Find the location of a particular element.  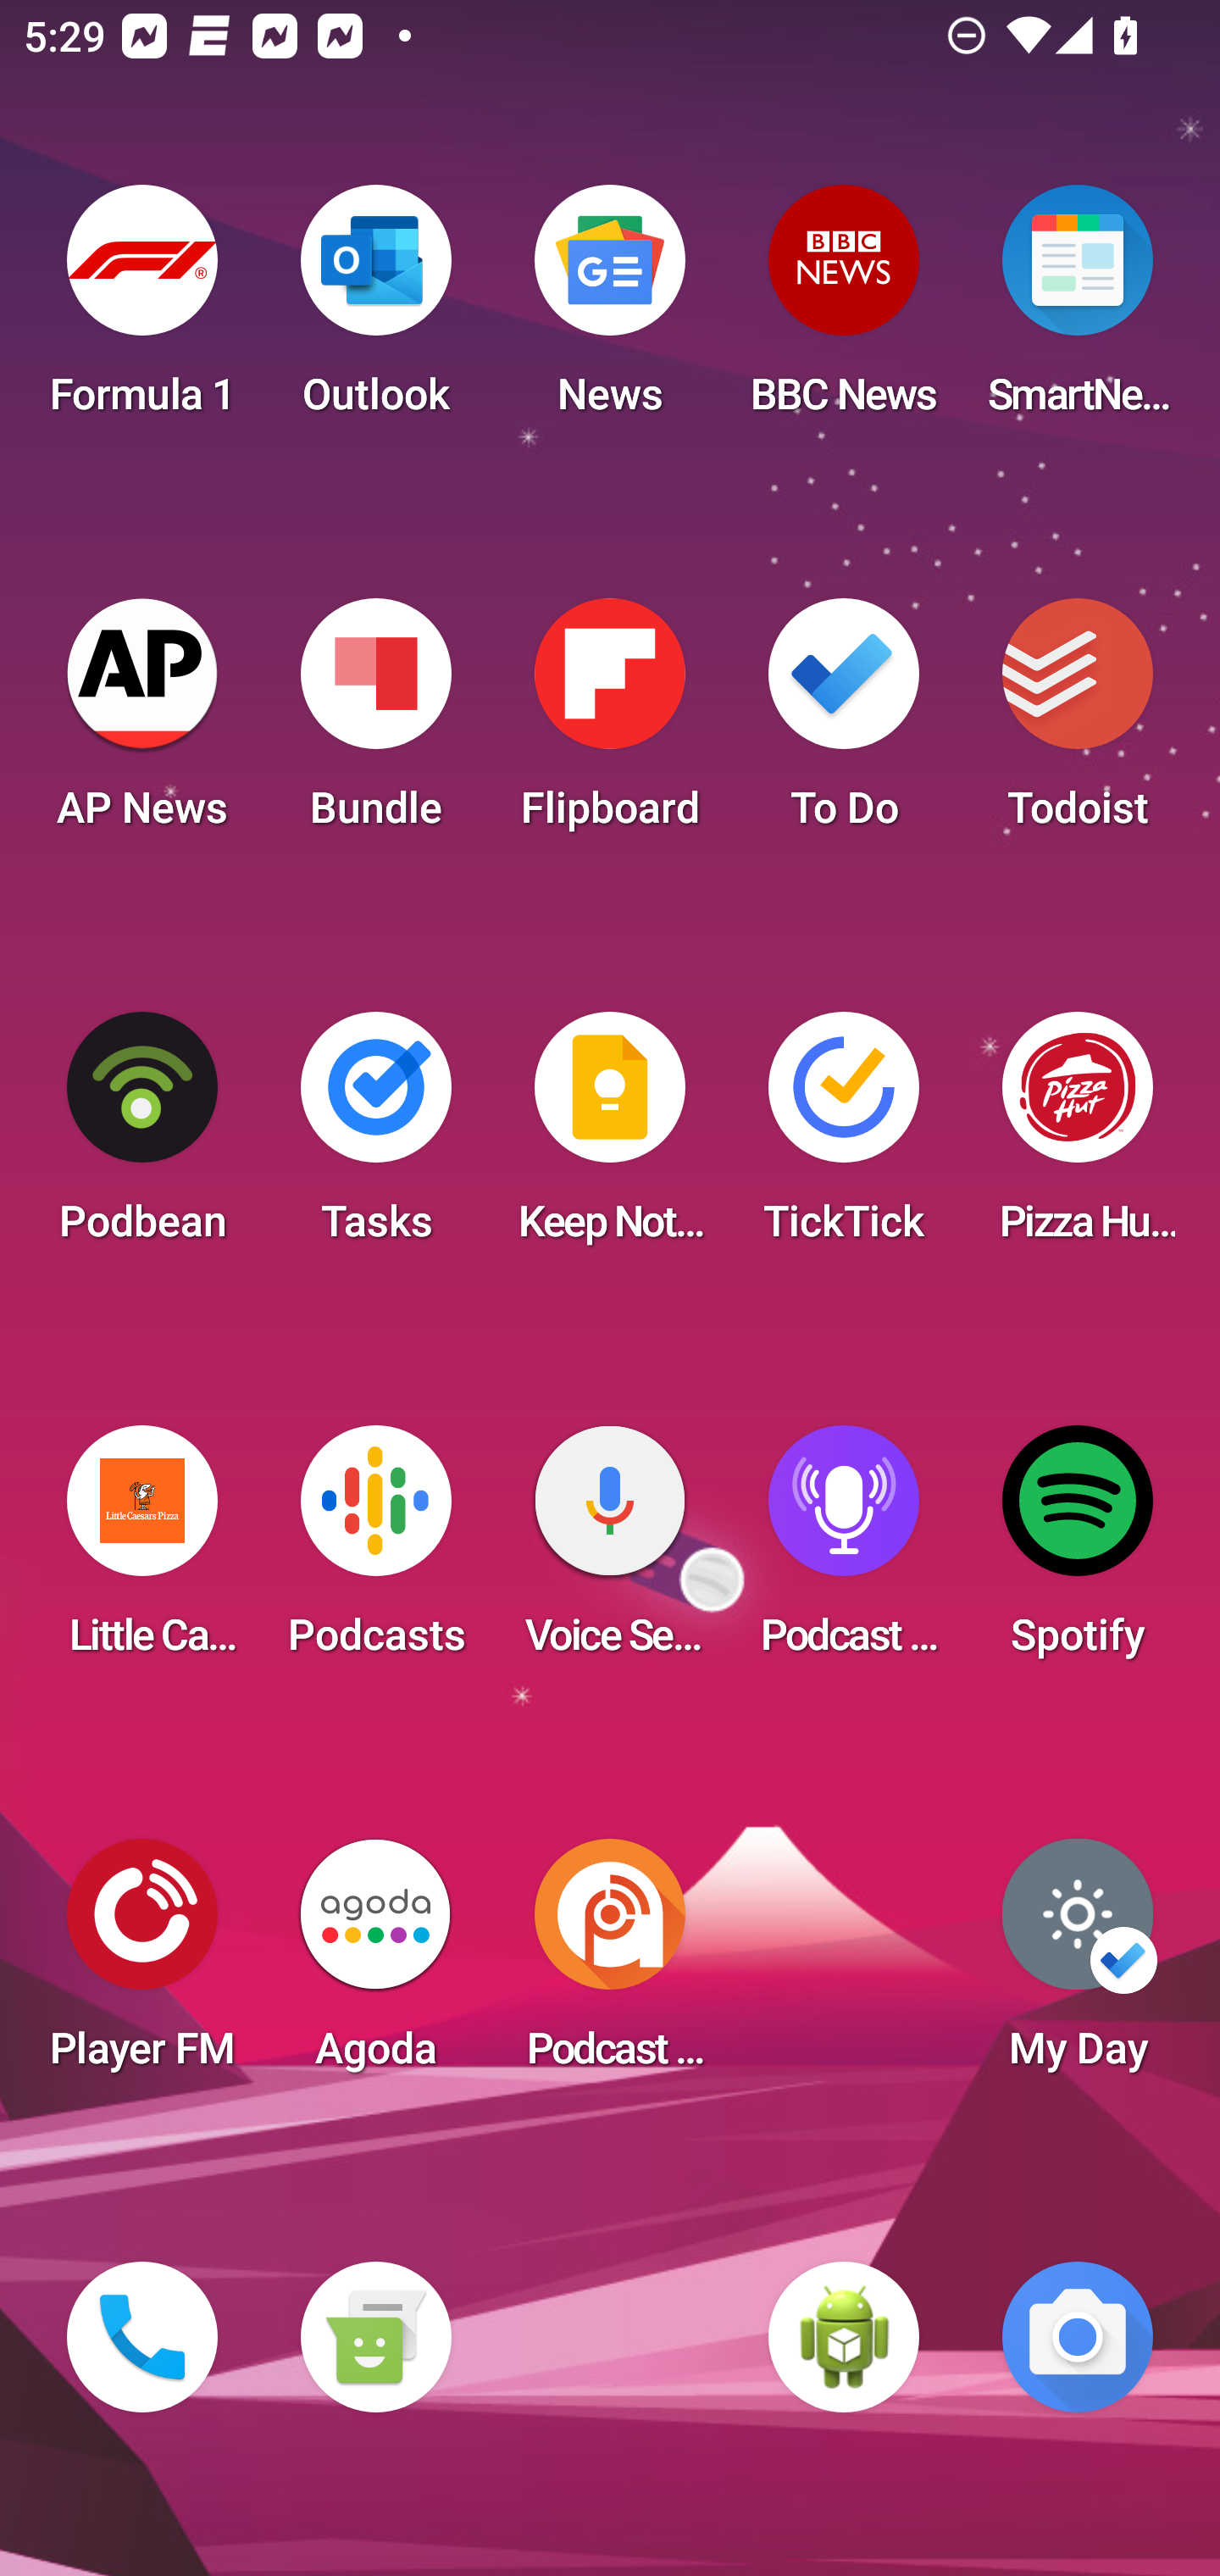

To Do is located at coordinates (844, 724).